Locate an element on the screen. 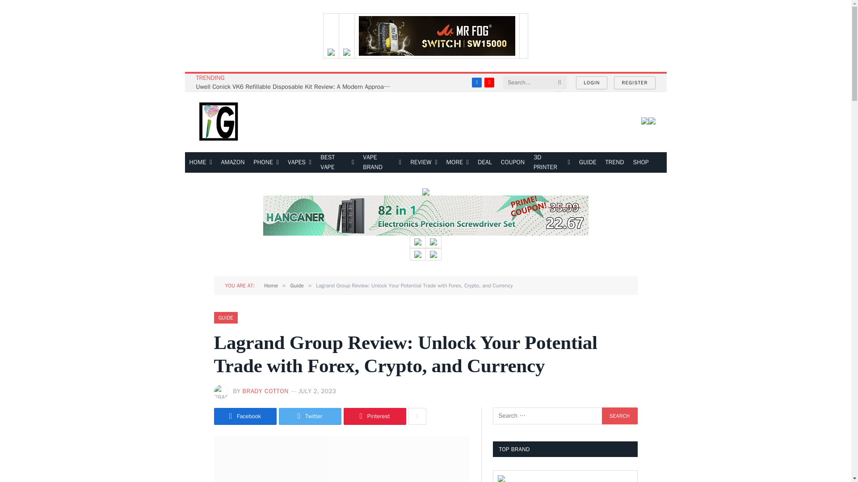  Share on Pinterest is located at coordinates (374, 416).